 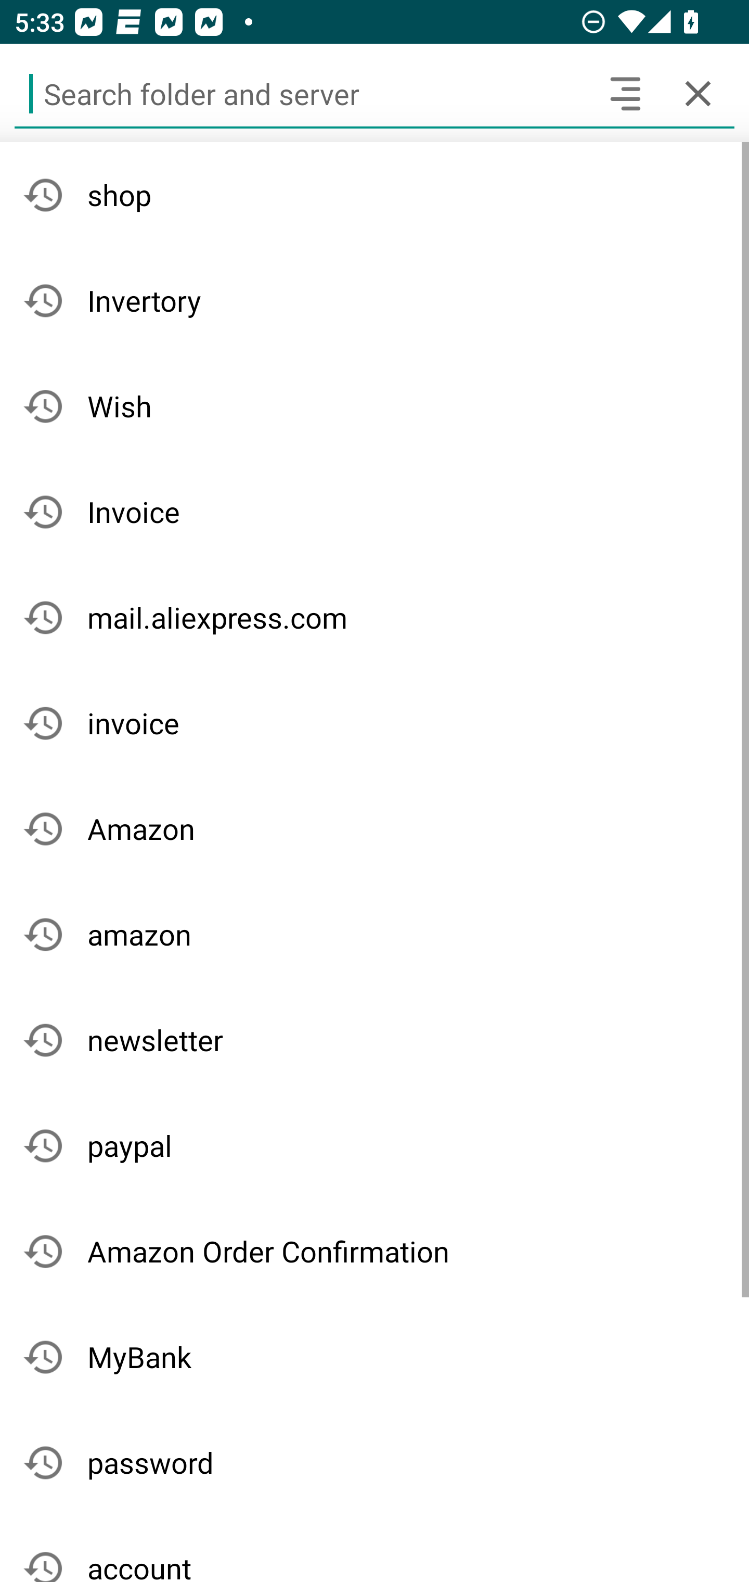 I want to click on Cancel, so click(x=698, y=93).